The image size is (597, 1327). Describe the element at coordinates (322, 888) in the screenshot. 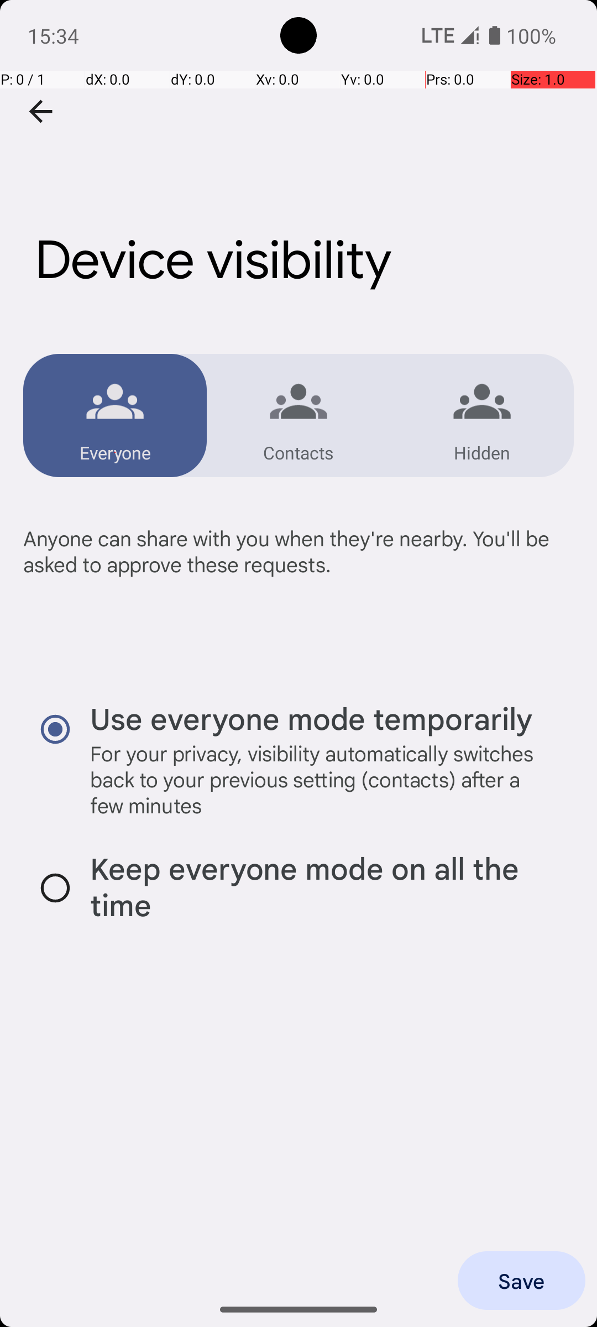

I see `Keep everyone mode on all the time` at that location.